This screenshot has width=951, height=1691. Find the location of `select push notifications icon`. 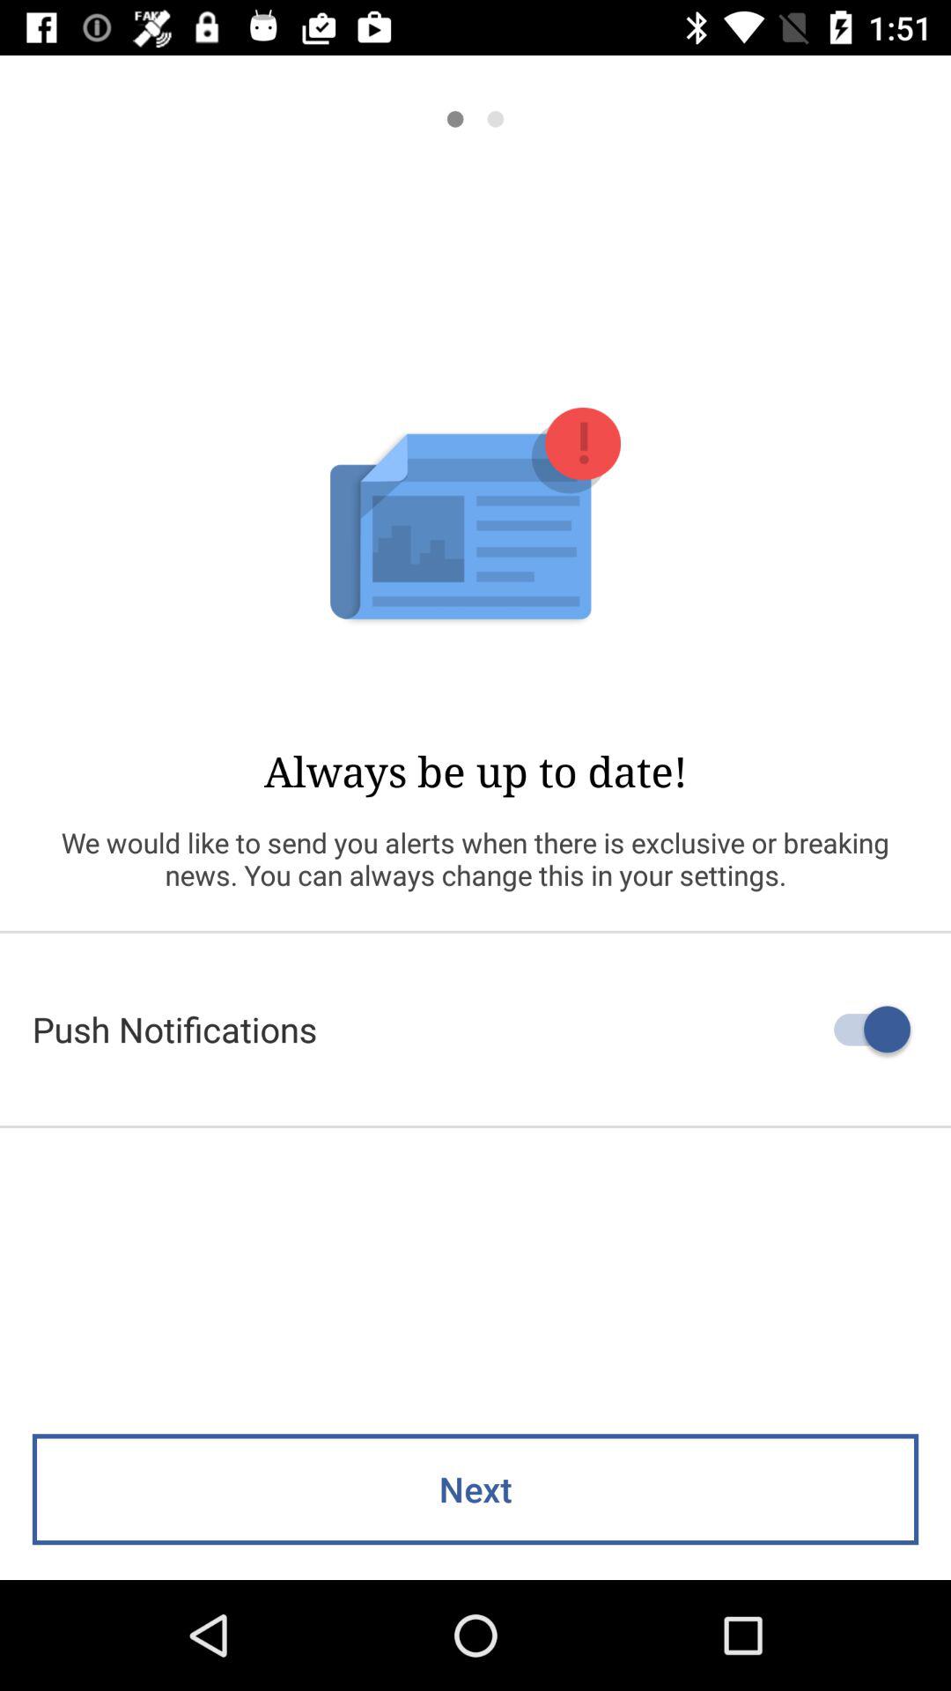

select push notifications icon is located at coordinates (475, 1029).